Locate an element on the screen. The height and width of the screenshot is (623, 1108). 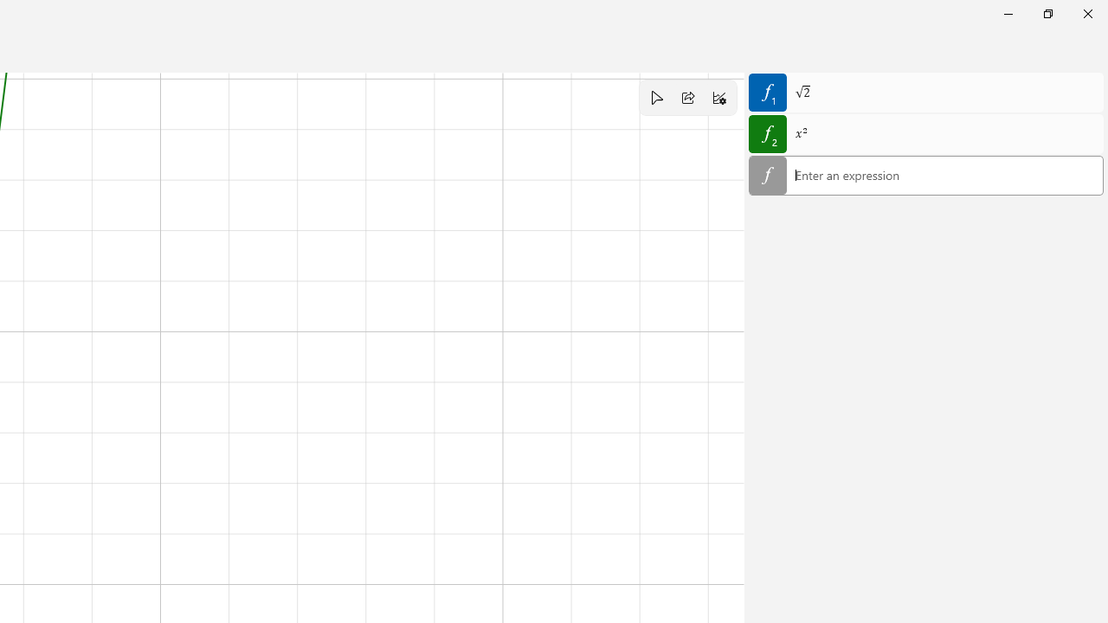
Hide equation 1 is located at coordinates (767, 92).